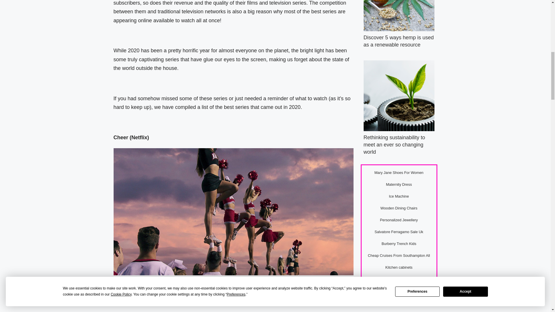 This screenshot has height=312, width=555. What do you see at coordinates (399, 184) in the screenshot?
I see `Maternity Dress` at bounding box center [399, 184].